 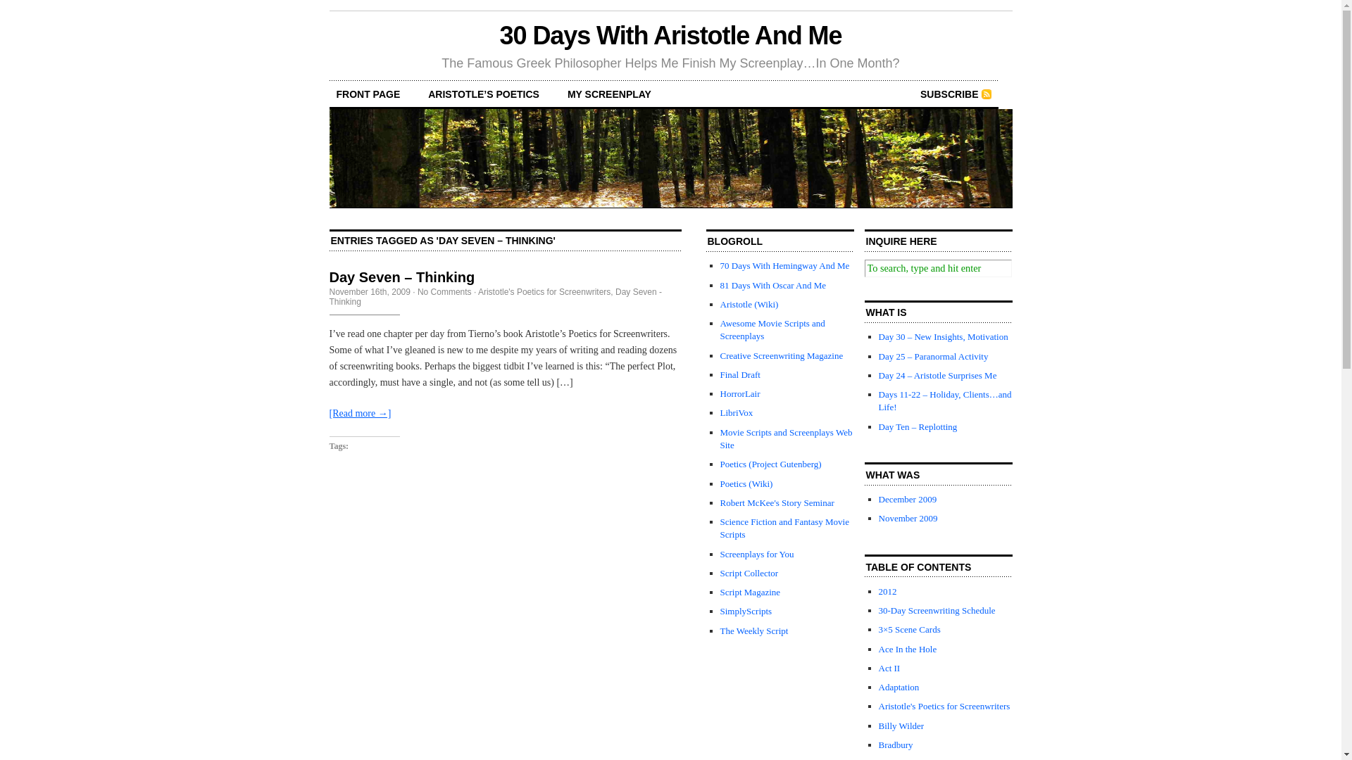 What do you see at coordinates (610, 94) in the screenshot?
I see `MY SCREENPLAY` at bounding box center [610, 94].